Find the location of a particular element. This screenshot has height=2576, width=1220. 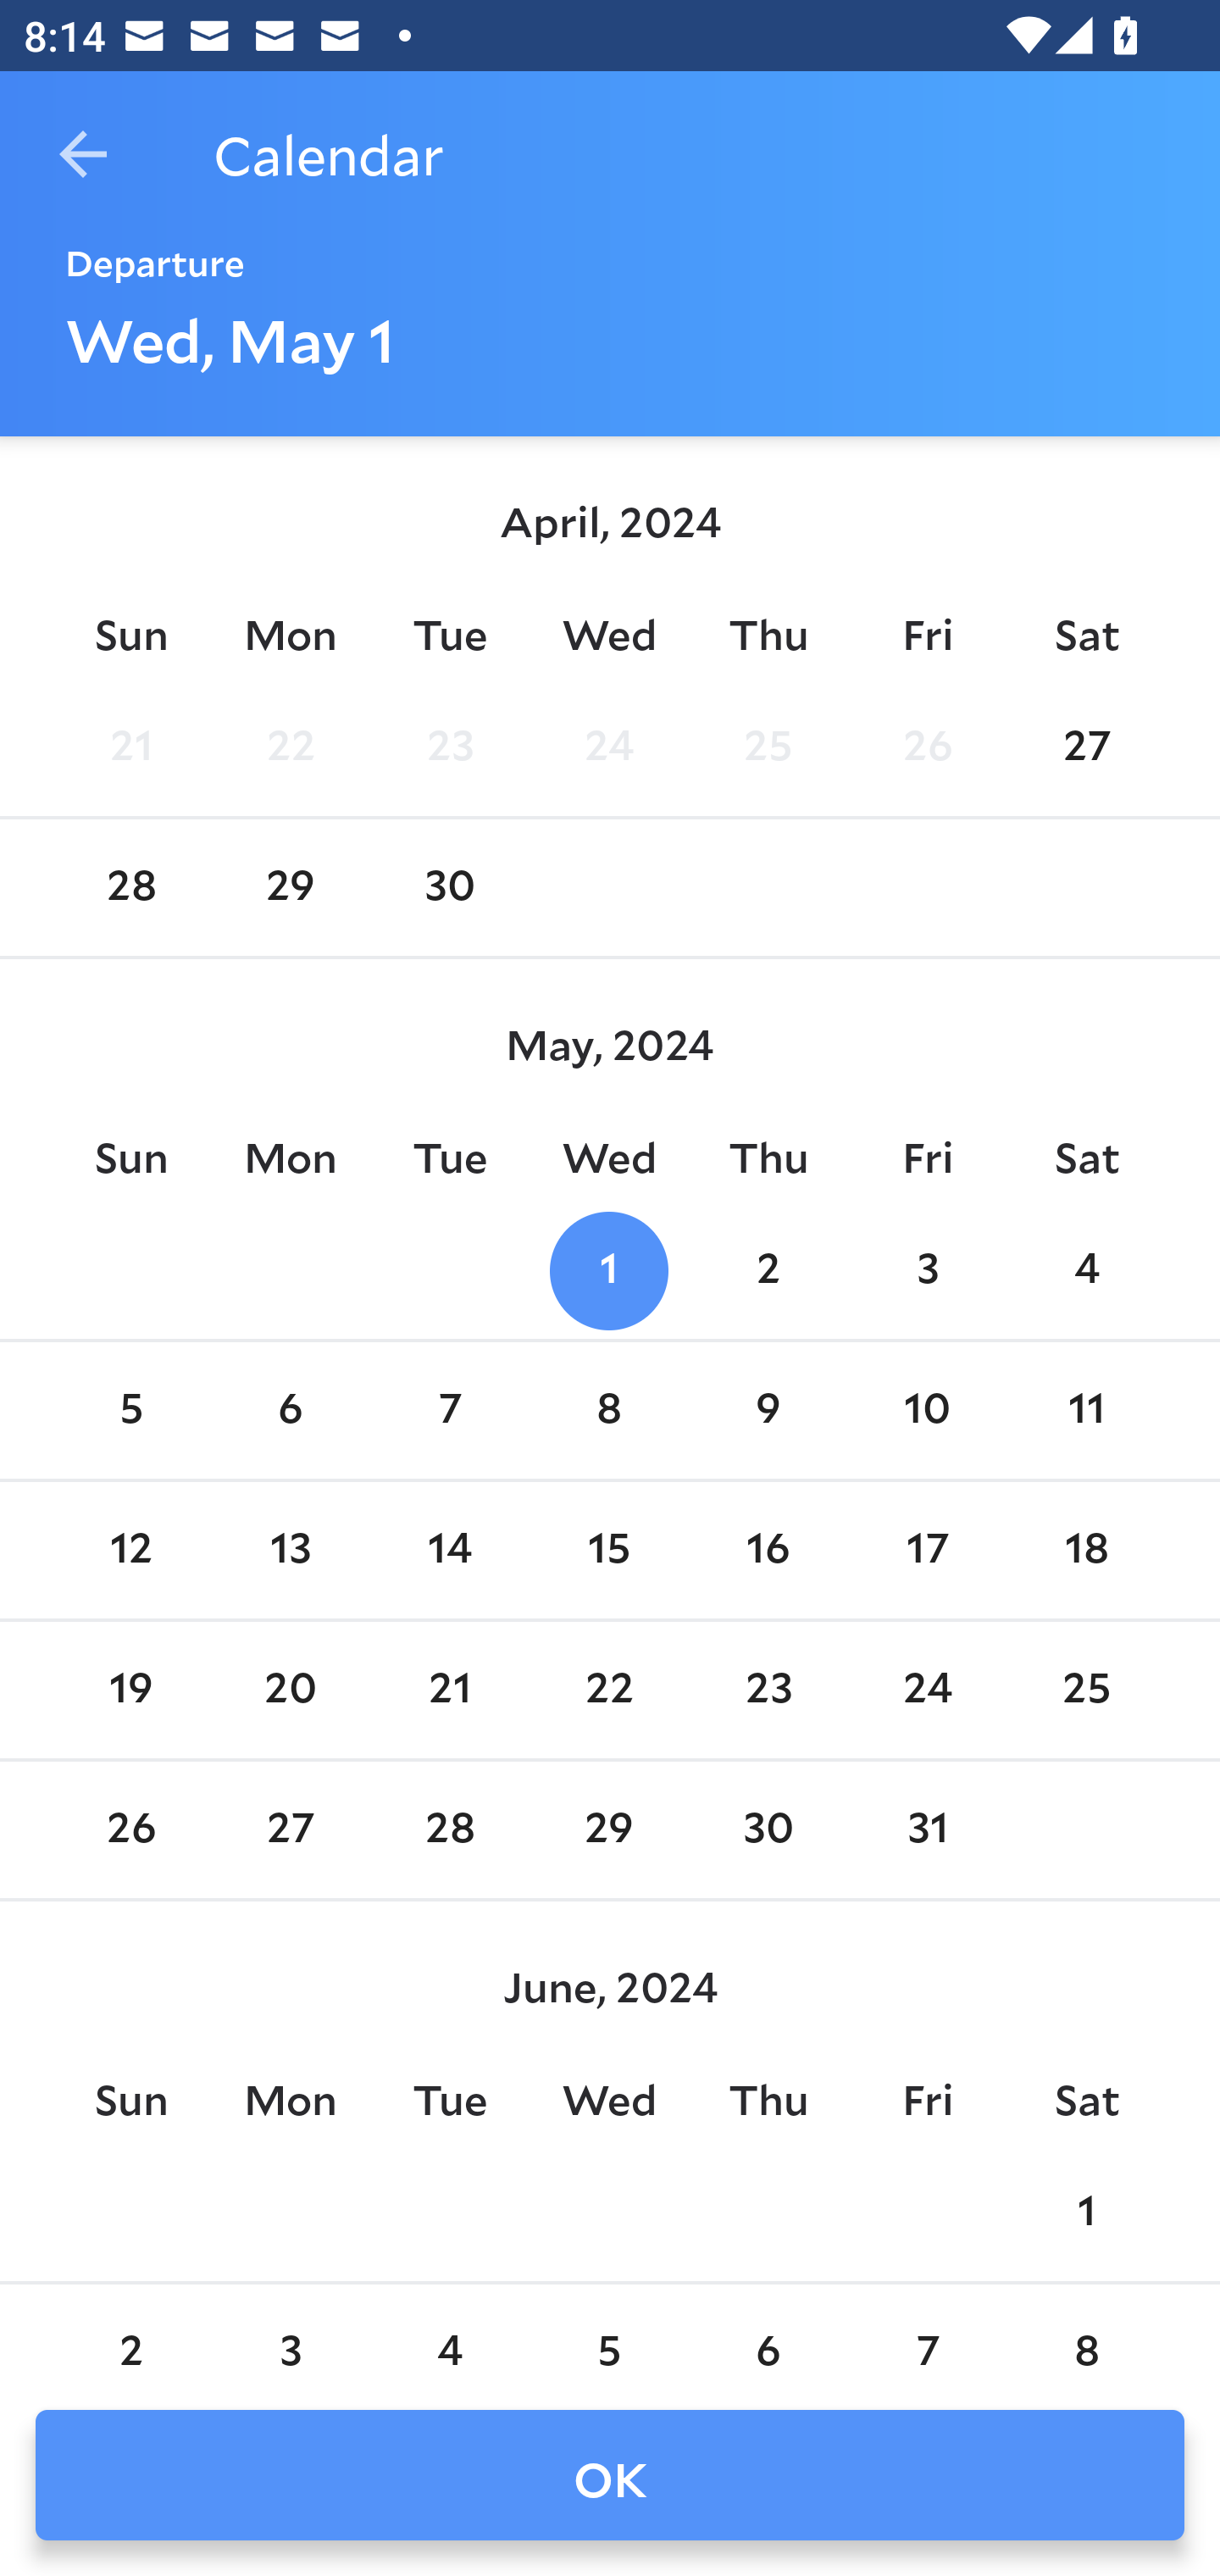

23 is located at coordinates (449, 747).